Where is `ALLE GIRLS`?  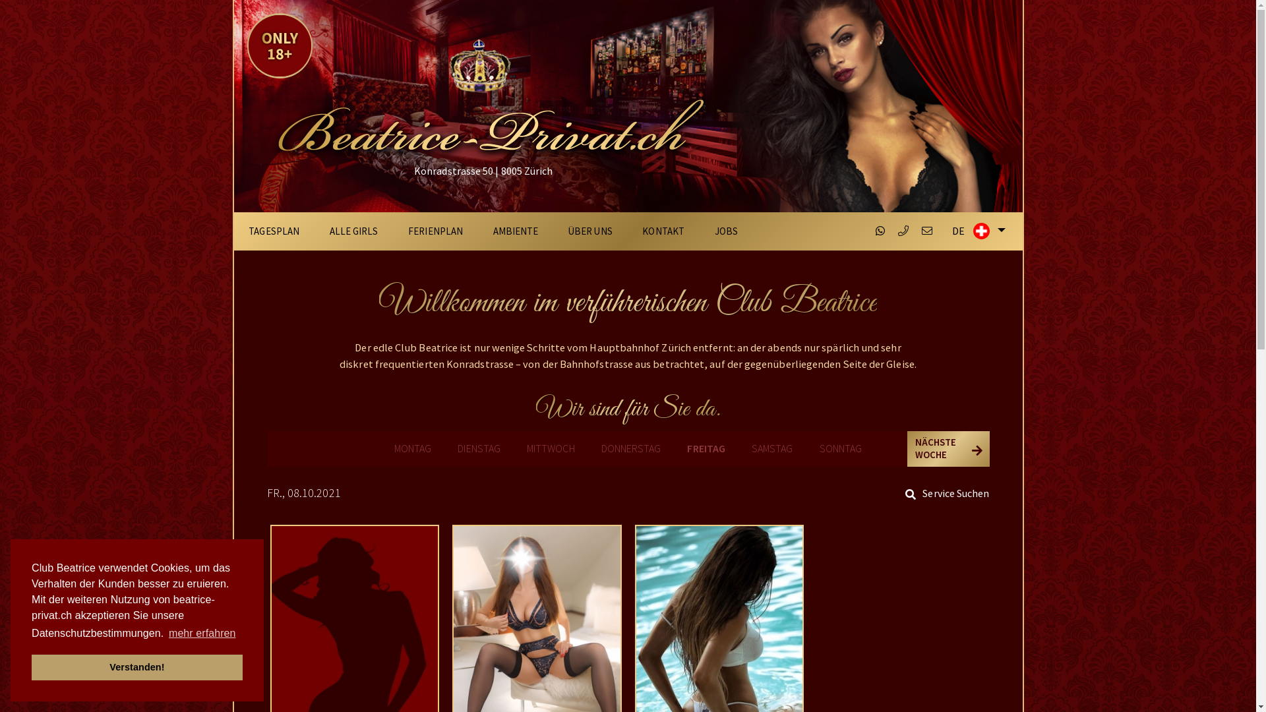
ALLE GIRLS is located at coordinates (354, 231).